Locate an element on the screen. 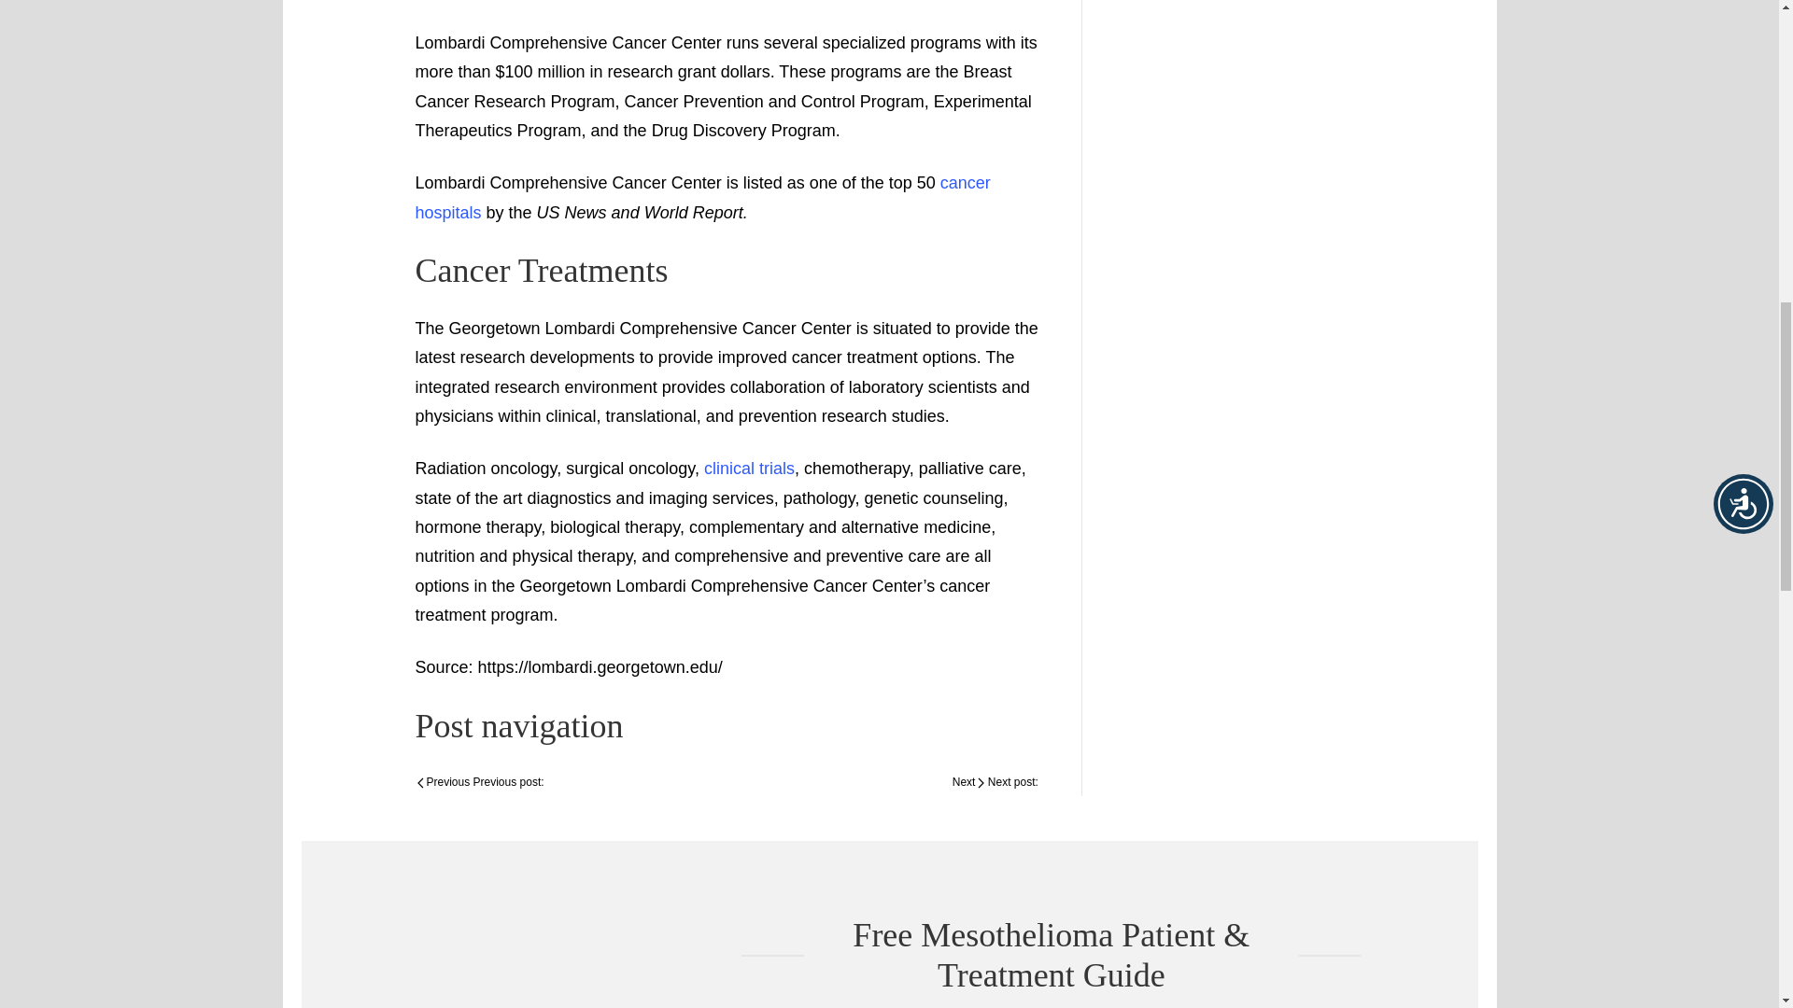  cancer hospitals is located at coordinates (701, 196).